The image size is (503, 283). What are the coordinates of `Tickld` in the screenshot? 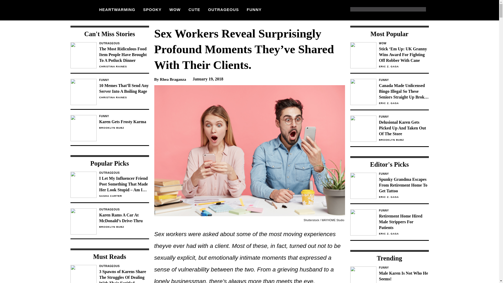 It's located at (78, 10).